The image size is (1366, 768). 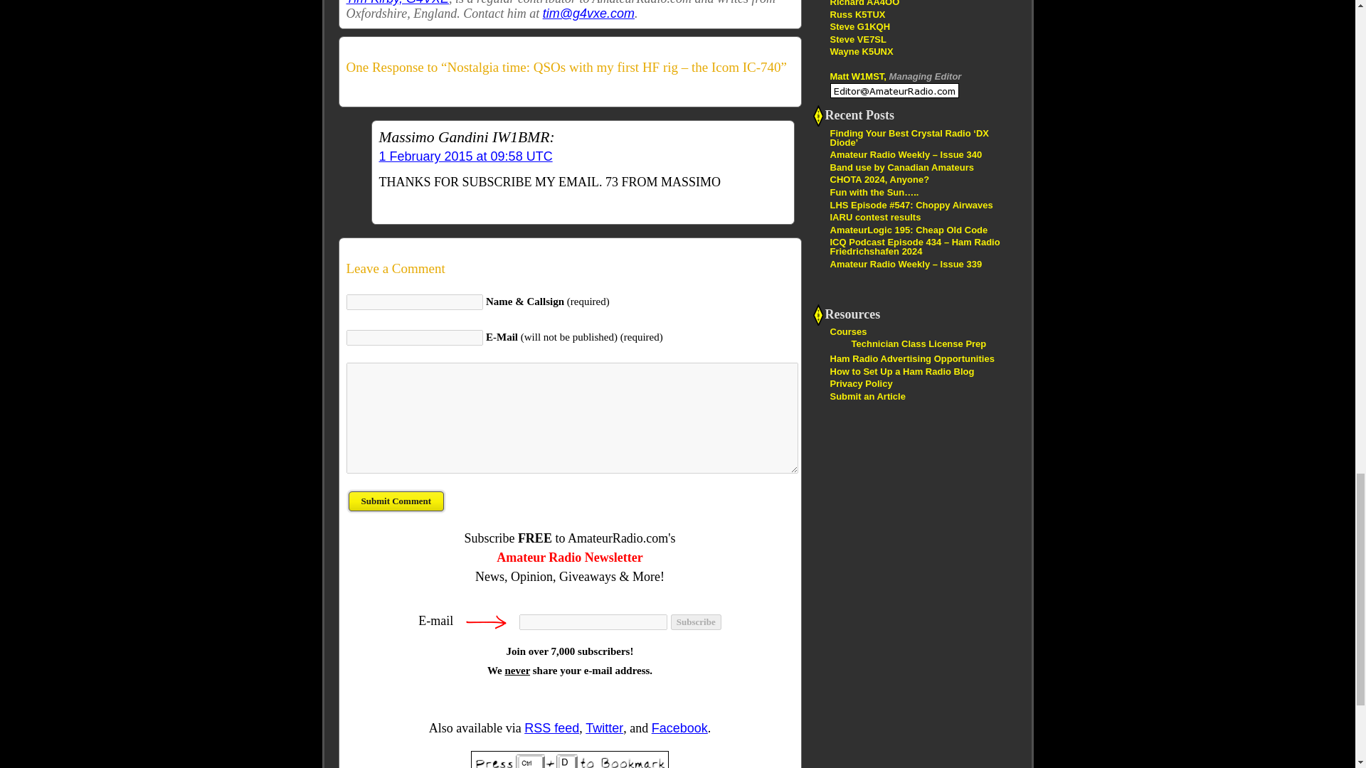 What do you see at coordinates (465, 156) in the screenshot?
I see `1 February 2015 at 09:58 UTC` at bounding box center [465, 156].